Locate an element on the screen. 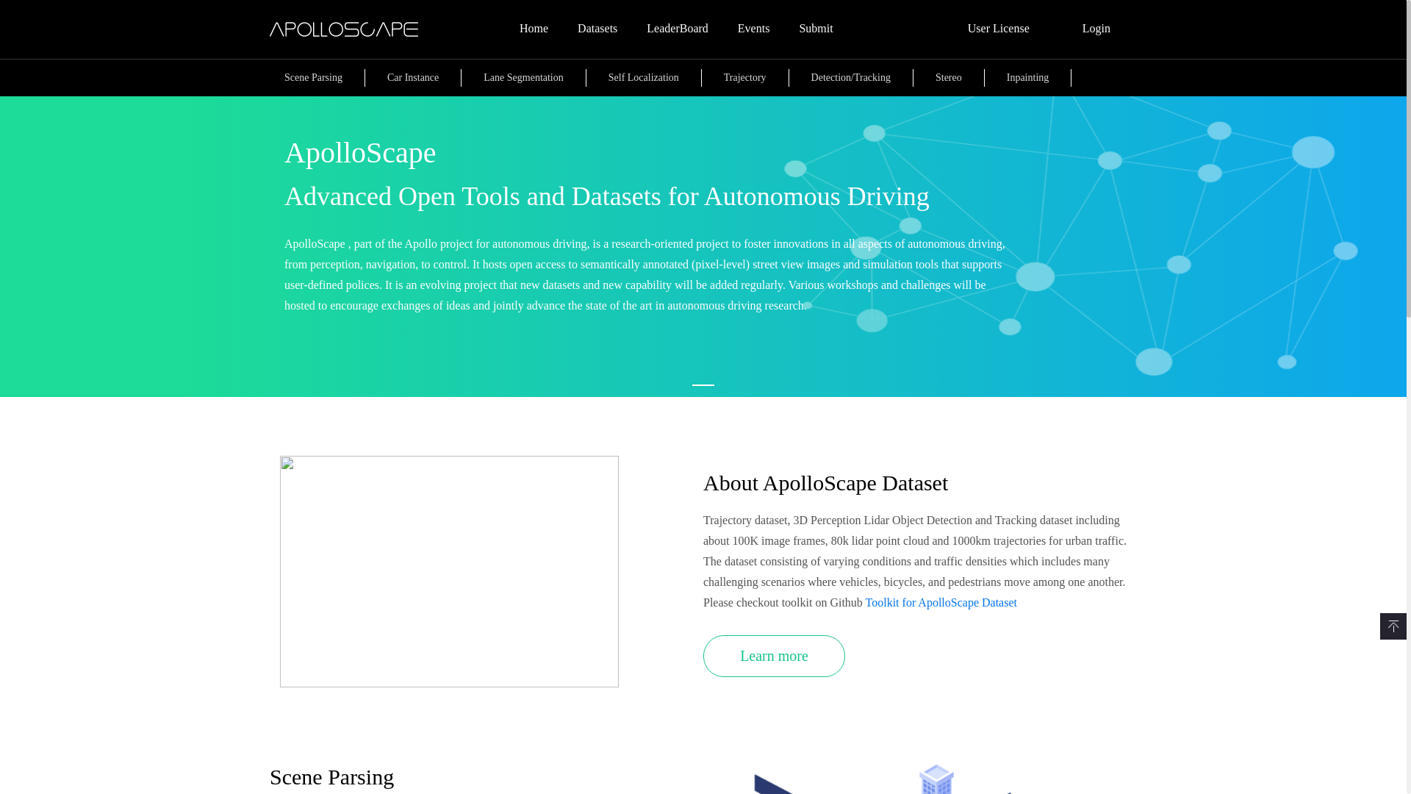 This screenshot has height=794, width=1411. Stereo is located at coordinates (949, 78).